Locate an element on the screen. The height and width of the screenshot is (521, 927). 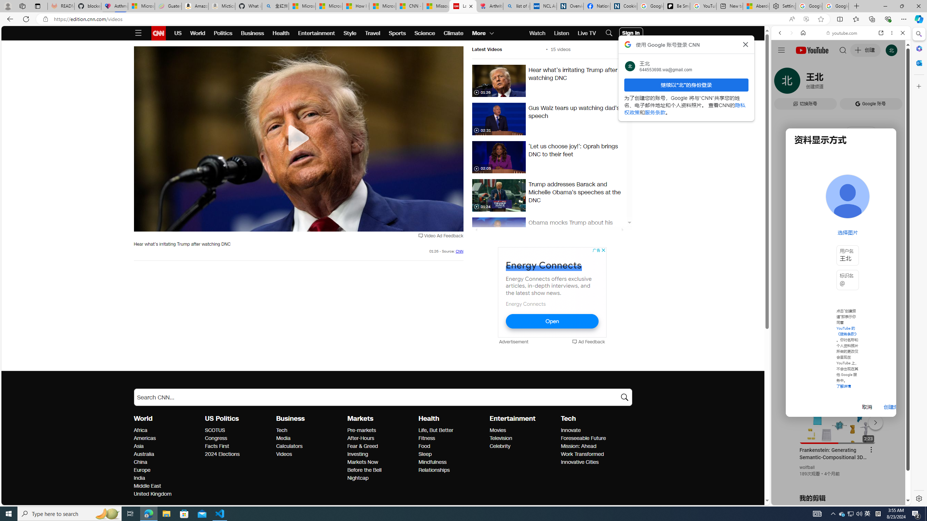
Life, But Better is located at coordinates (452, 431).